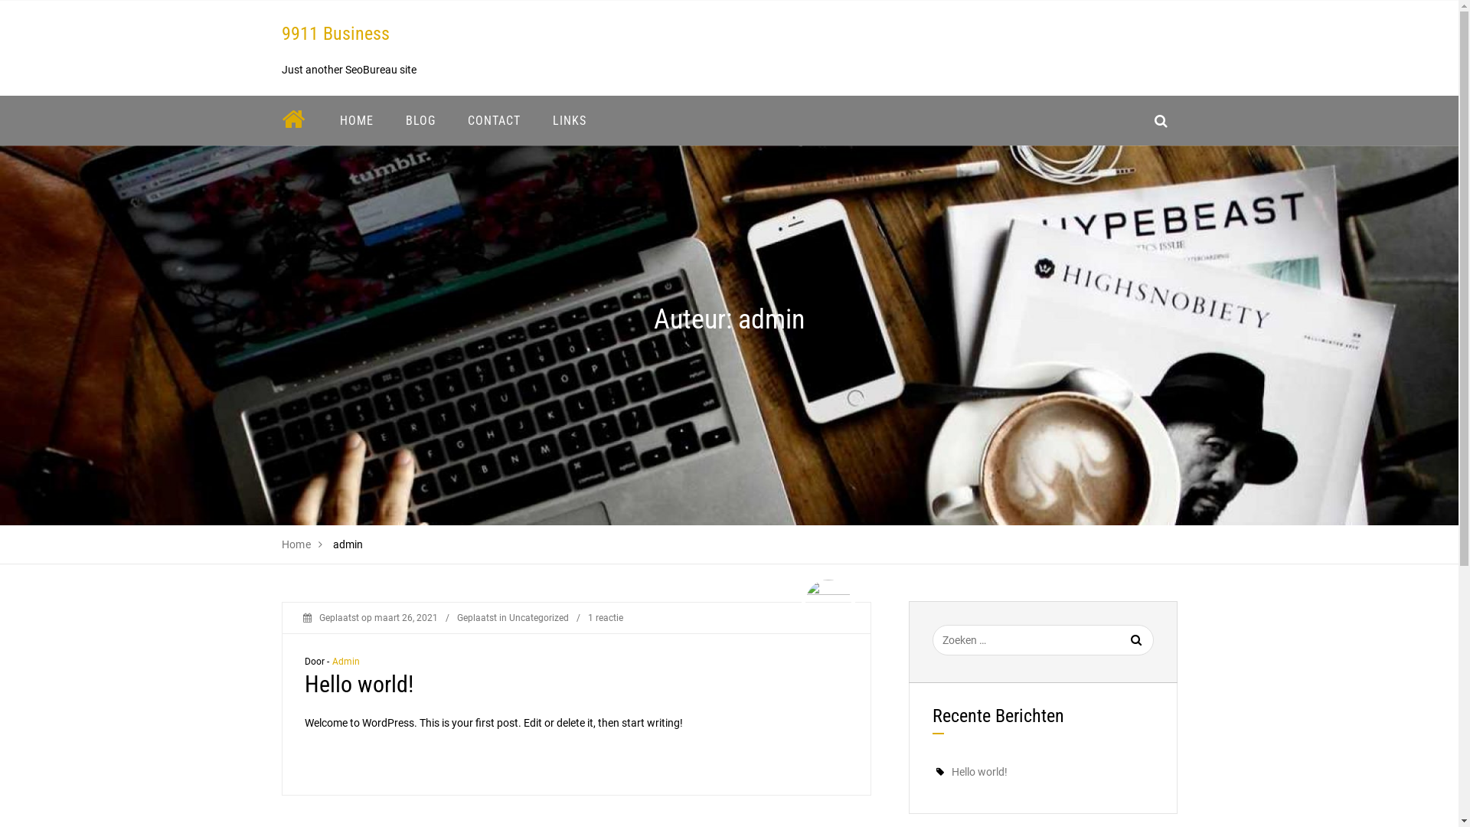 The image size is (1470, 827). Describe the element at coordinates (606, 618) in the screenshot. I see `1 reactie
op Hello world!` at that location.